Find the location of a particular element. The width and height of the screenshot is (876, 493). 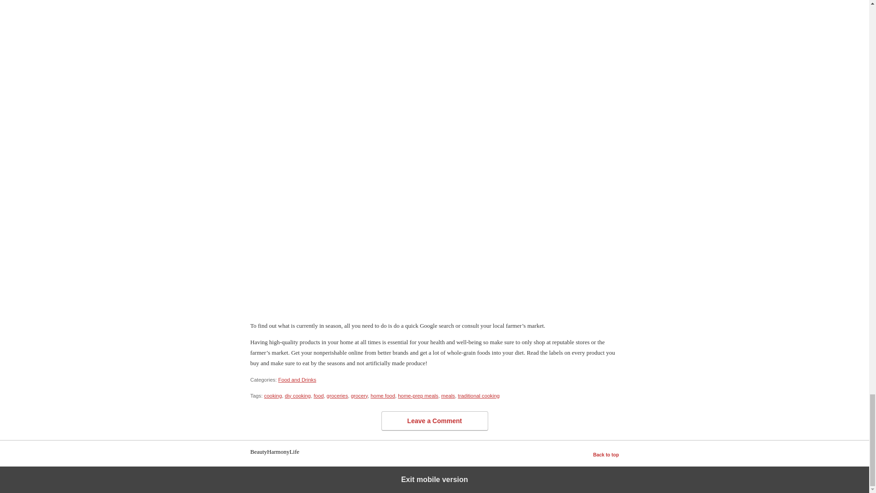

diy cooking is located at coordinates (297, 395).